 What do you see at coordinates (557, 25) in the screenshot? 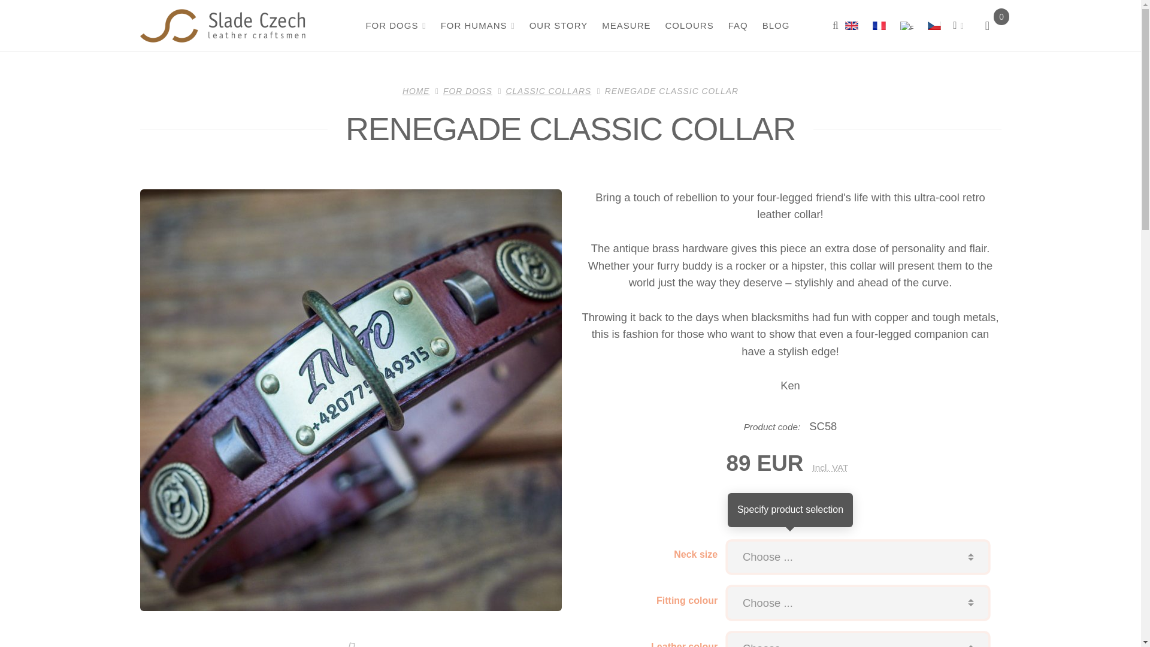
I see `OUR STORY` at bounding box center [557, 25].